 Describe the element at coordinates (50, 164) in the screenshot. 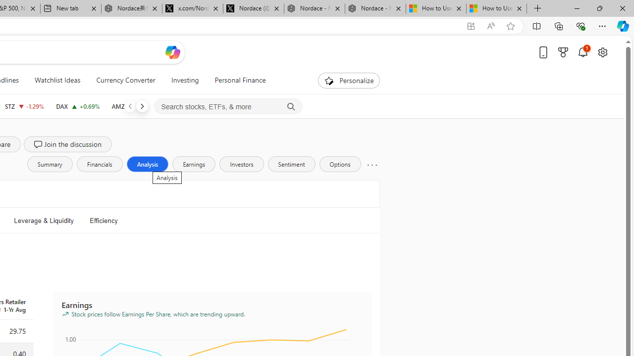

I see `Summary` at that location.